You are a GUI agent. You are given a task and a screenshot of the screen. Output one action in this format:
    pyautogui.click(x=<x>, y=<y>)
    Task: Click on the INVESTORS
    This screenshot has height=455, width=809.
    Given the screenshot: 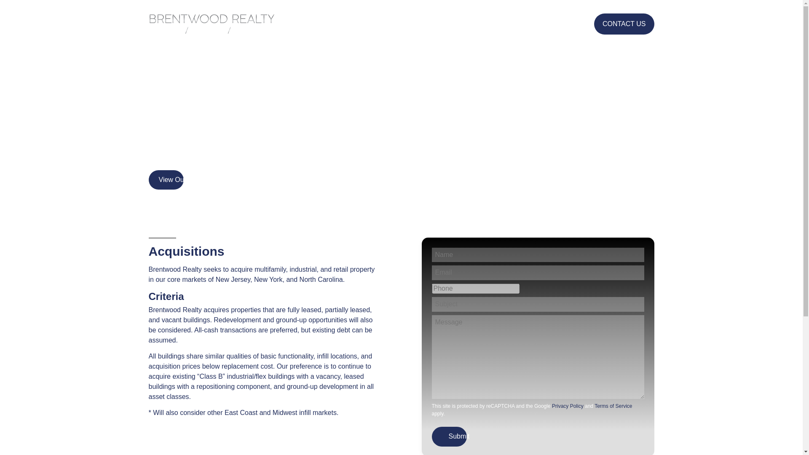 What is the action you would take?
    pyautogui.click(x=467, y=24)
    